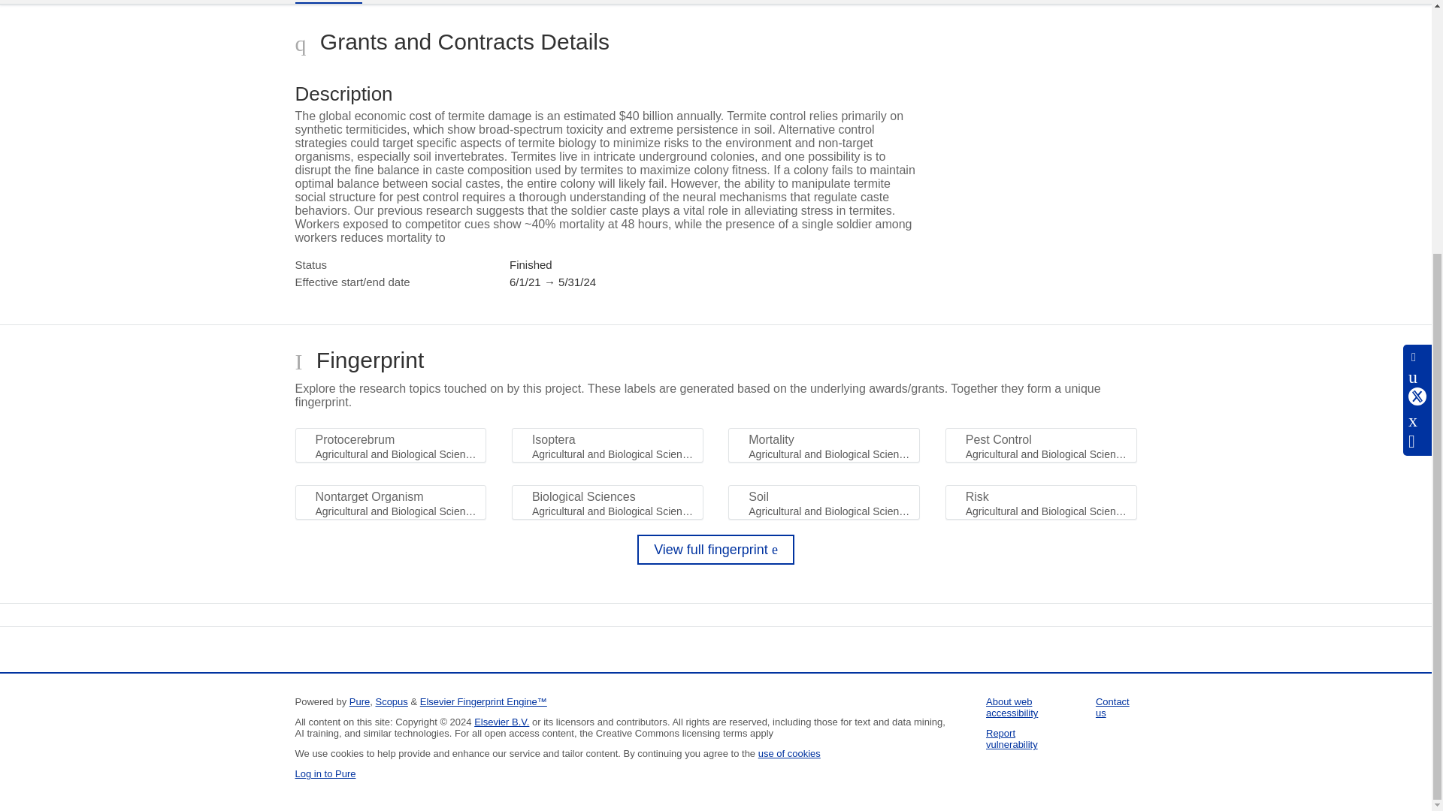 Image resolution: width=1443 pixels, height=811 pixels. What do you see at coordinates (715, 549) in the screenshot?
I see `View full fingerprint` at bounding box center [715, 549].